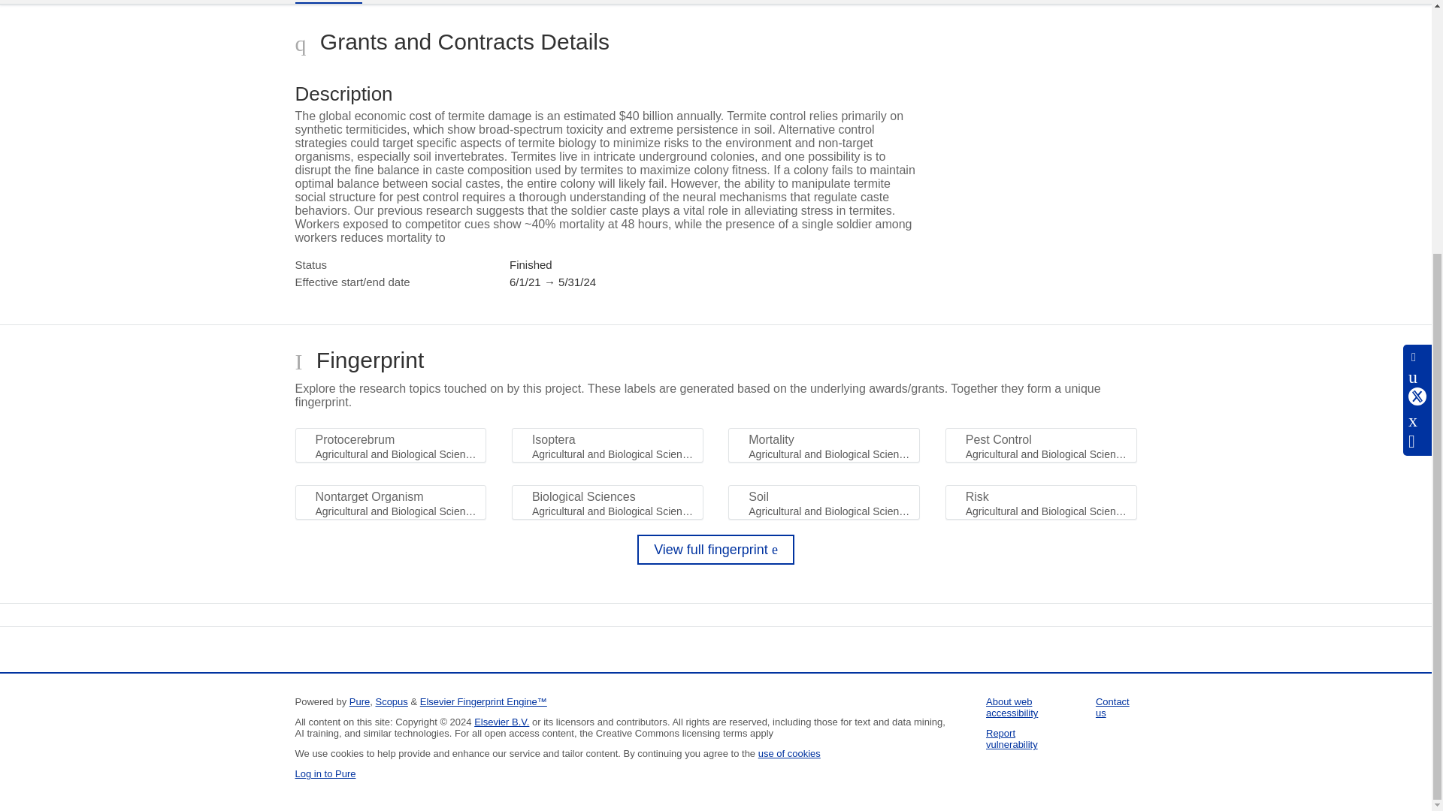 Image resolution: width=1443 pixels, height=811 pixels. What do you see at coordinates (715, 549) in the screenshot?
I see `View full fingerprint` at bounding box center [715, 549].